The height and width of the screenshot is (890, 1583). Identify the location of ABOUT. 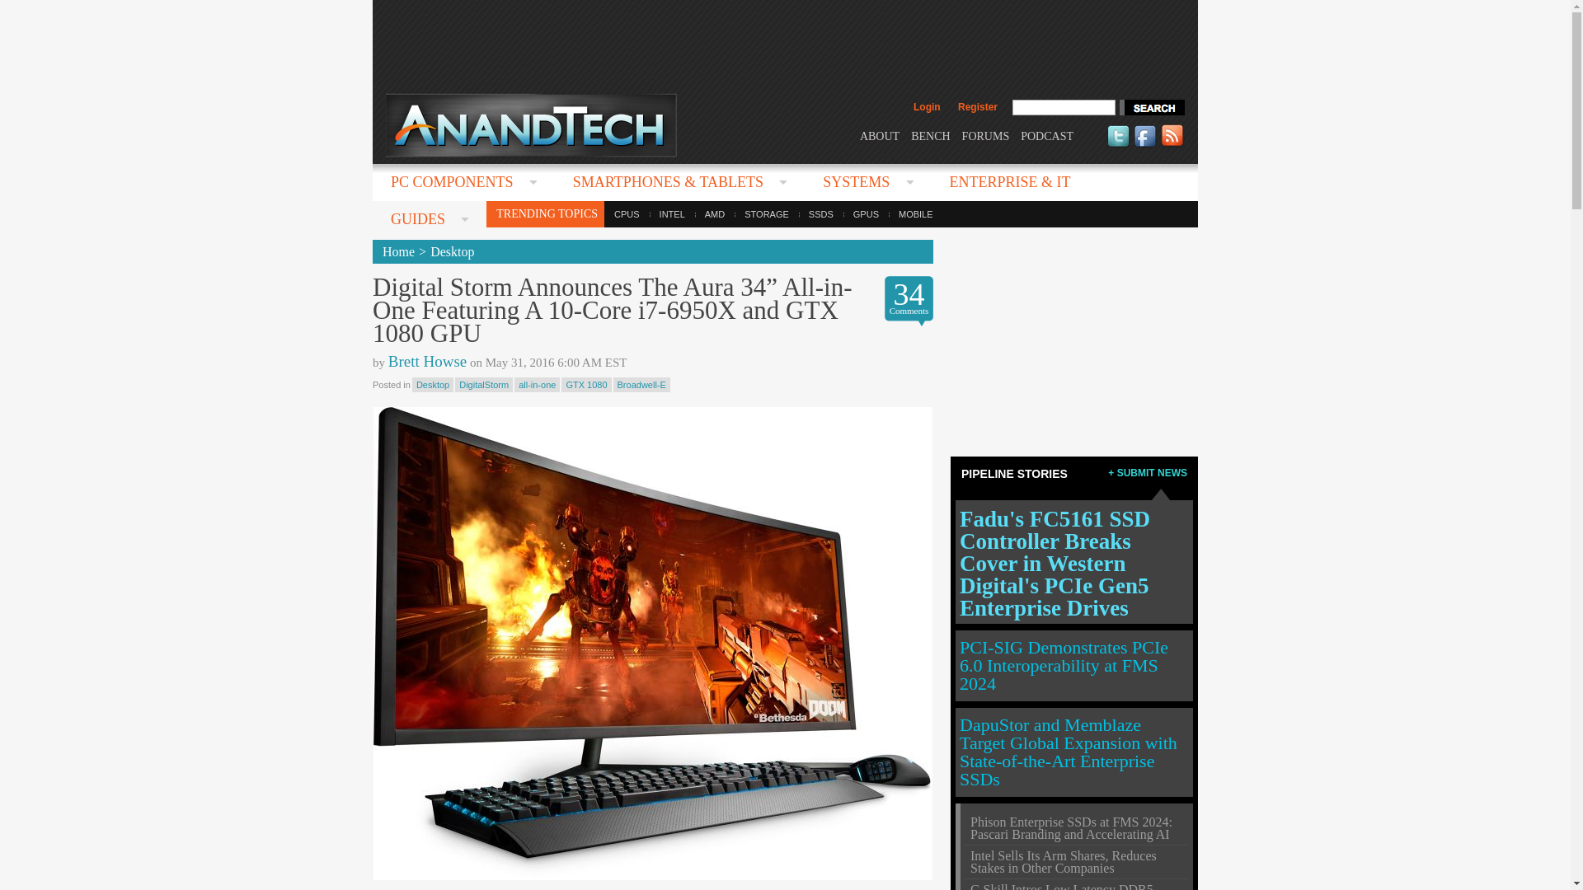
(879, 135).